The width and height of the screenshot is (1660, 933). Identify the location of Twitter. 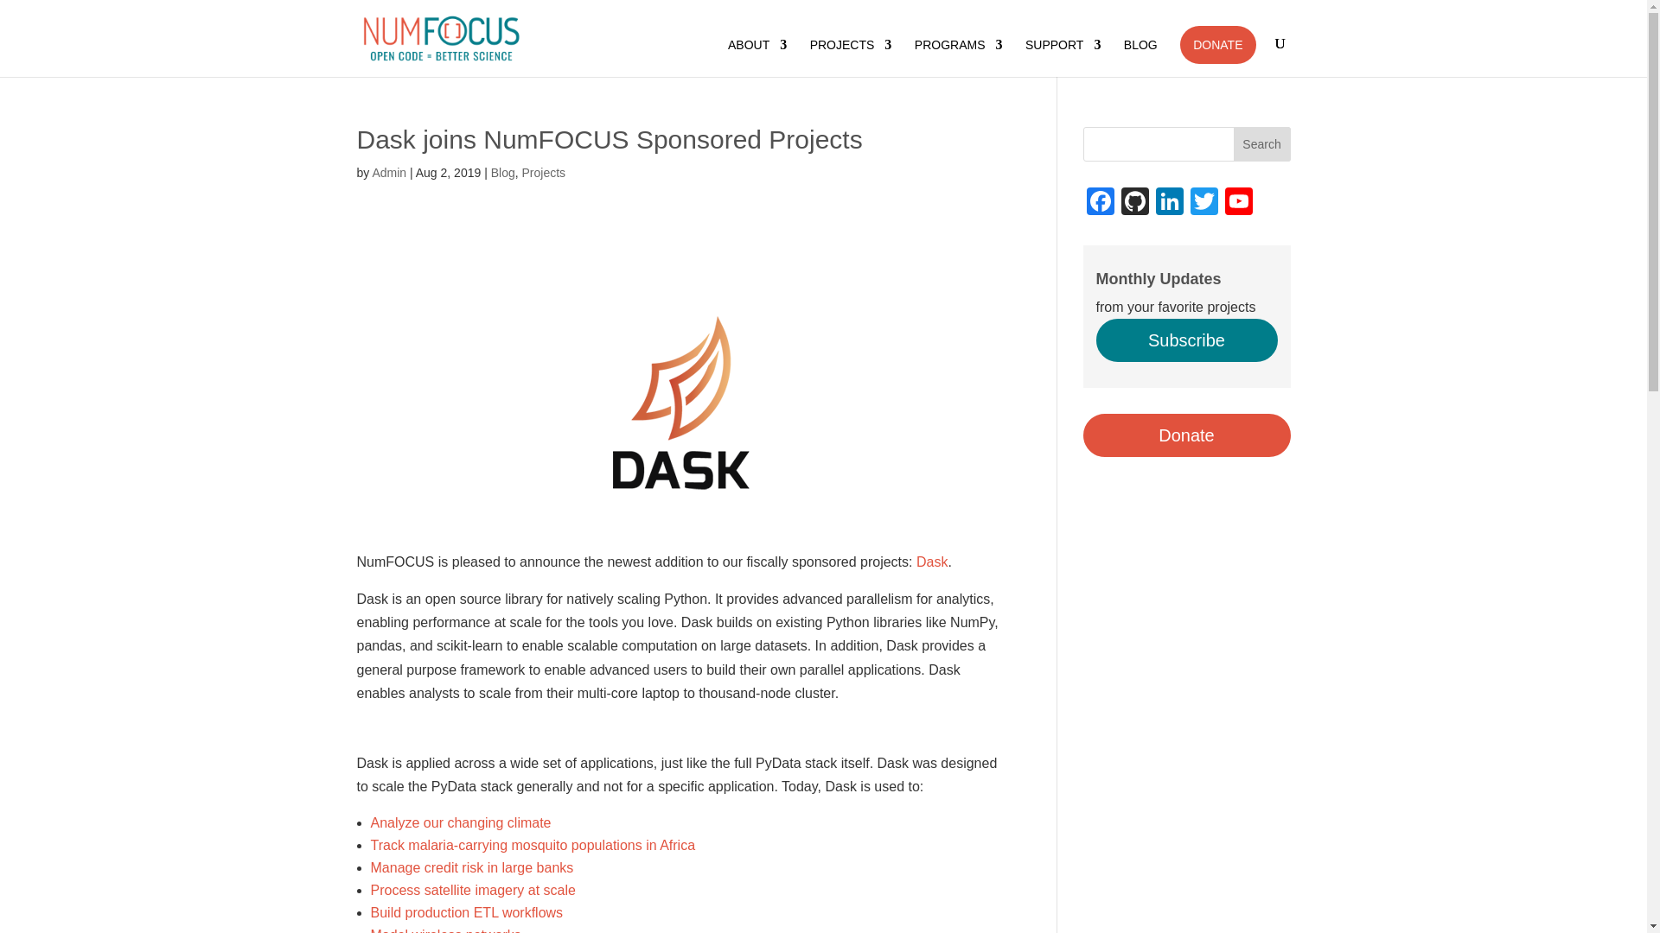
(1203, 203).